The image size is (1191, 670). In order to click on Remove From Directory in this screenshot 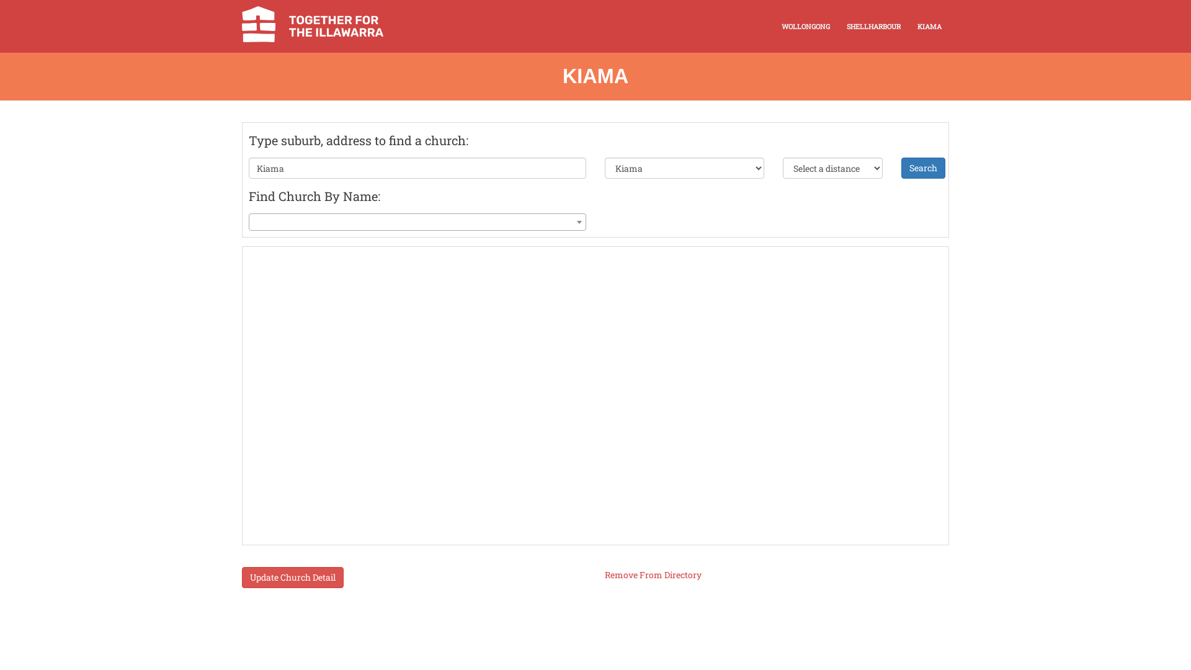, I will do `click(653, 574)`.